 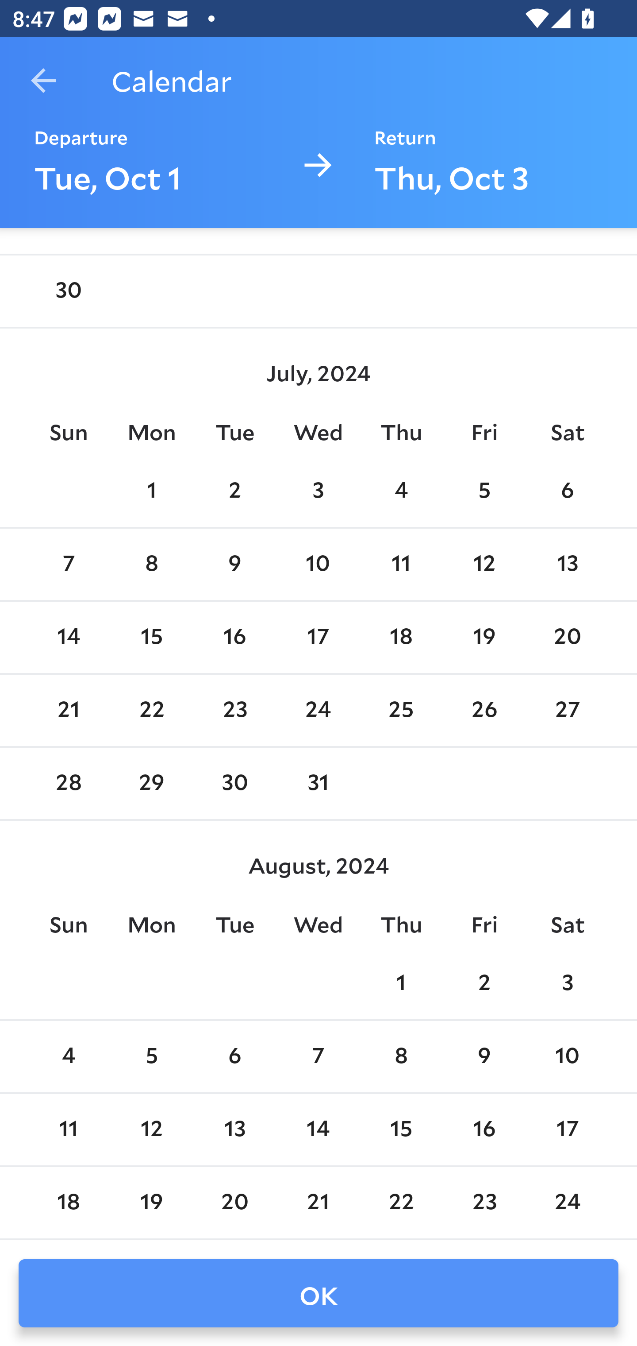 What do you see at coordinates (567, 711) in the screenshot?
I see `27` at bounding box center [567, 711].